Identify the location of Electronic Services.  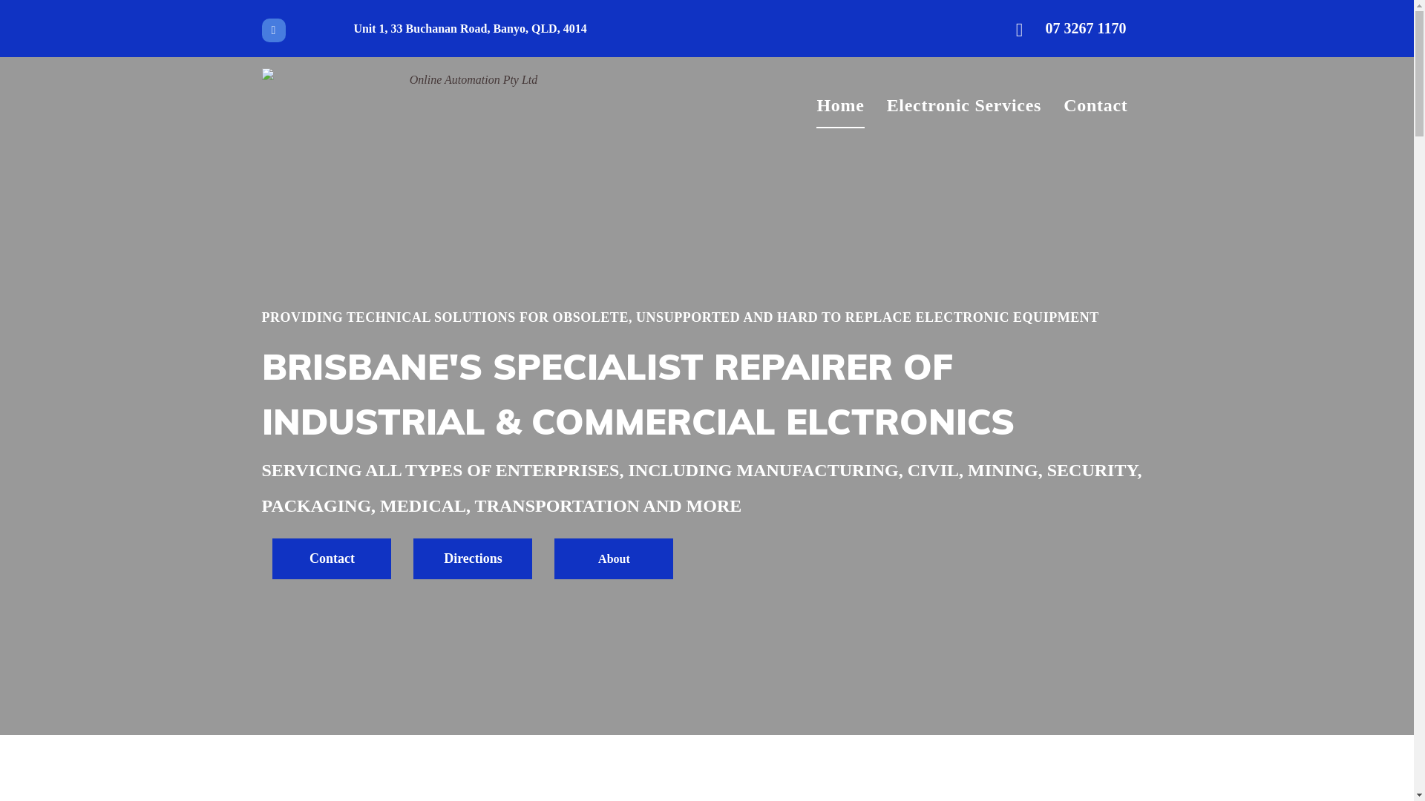
(965, 106).